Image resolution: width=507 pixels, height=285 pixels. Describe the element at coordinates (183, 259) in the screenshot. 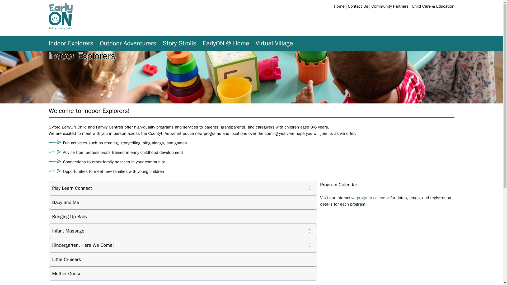

I see `Little Cruisers` at that location.